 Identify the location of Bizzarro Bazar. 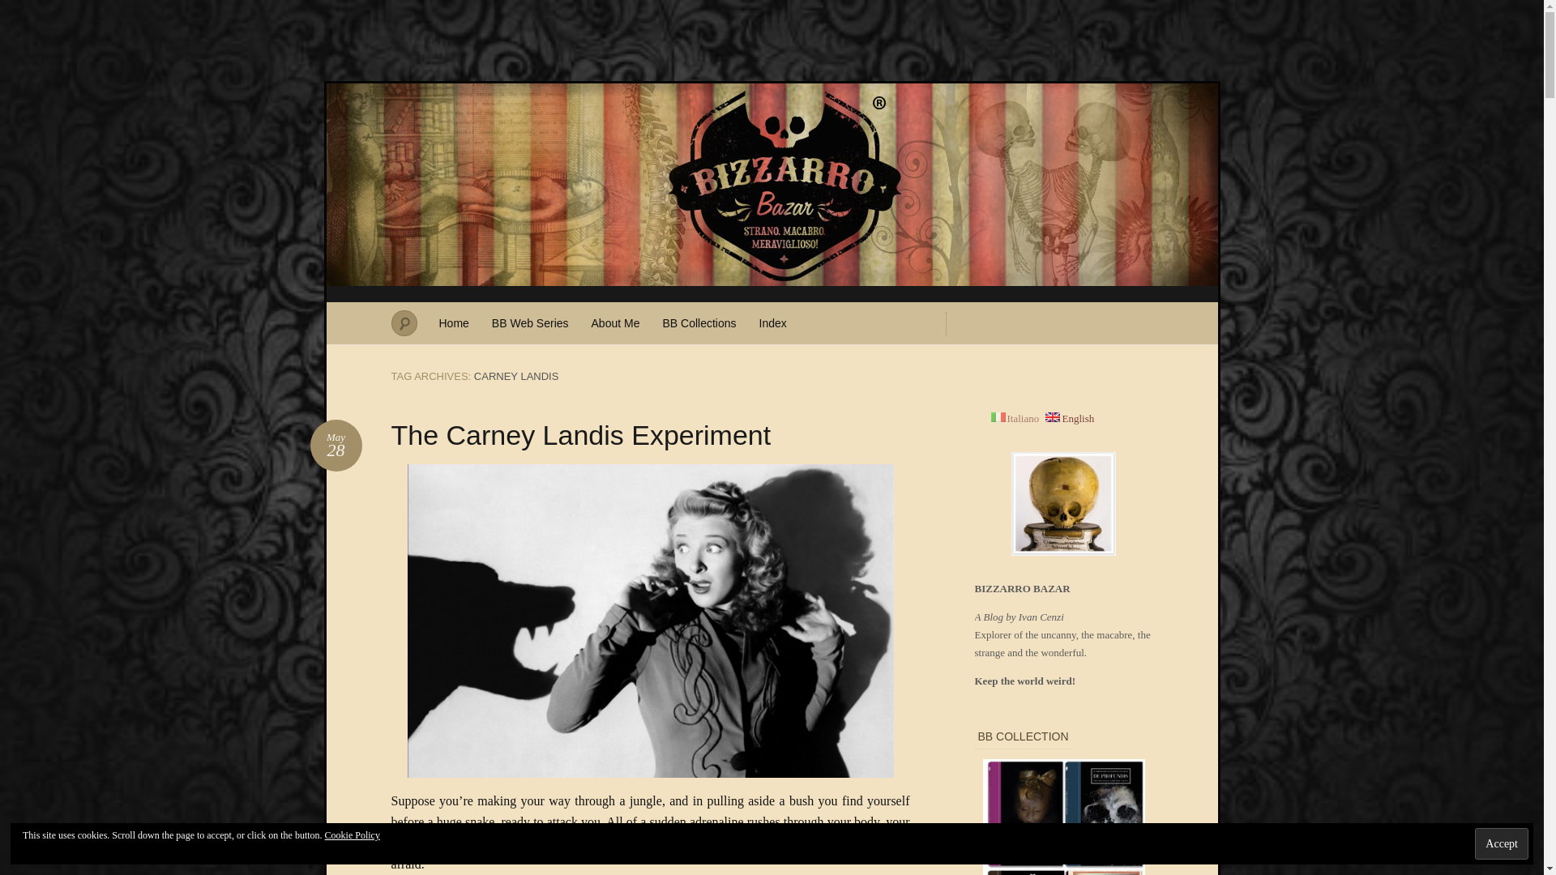
(1063, 817).